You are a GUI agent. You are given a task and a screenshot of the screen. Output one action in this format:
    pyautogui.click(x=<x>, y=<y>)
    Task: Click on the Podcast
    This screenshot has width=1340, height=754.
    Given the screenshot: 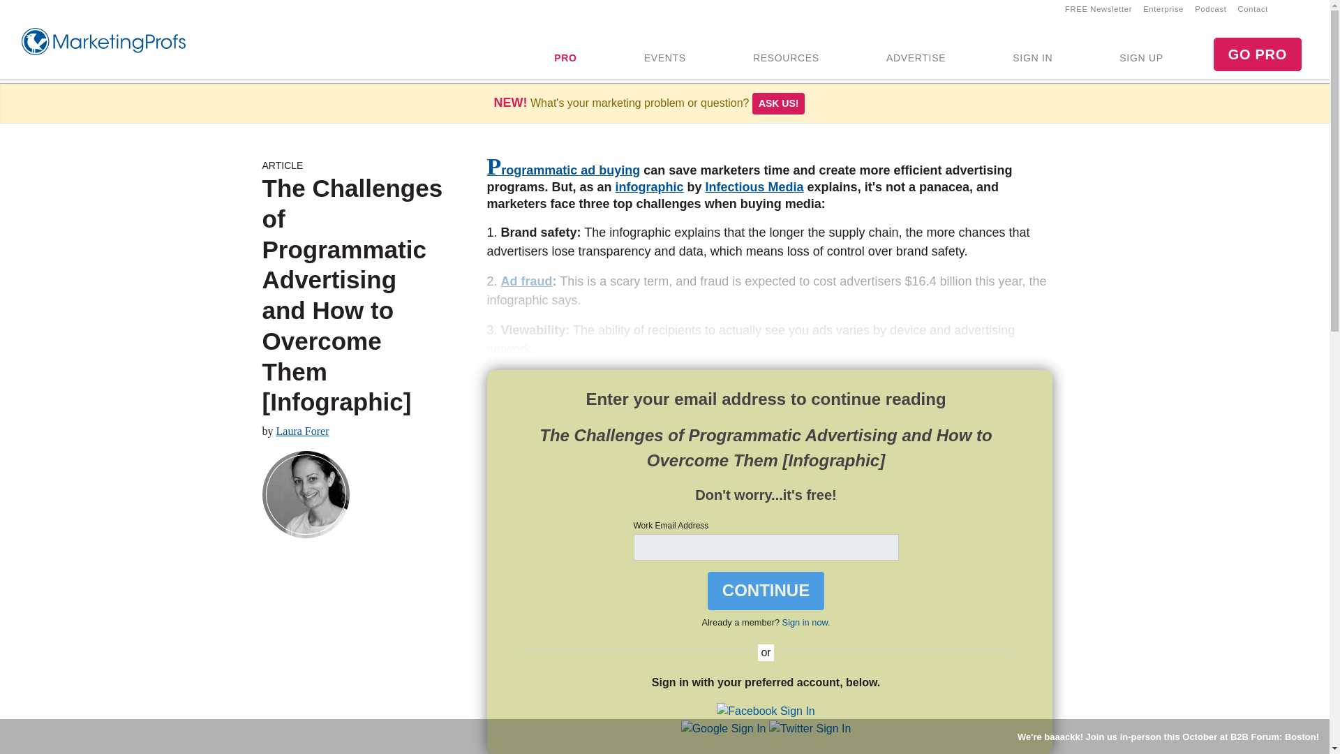 What is the action you would take?
    pyautogui.click(x=1210, y=8)
    